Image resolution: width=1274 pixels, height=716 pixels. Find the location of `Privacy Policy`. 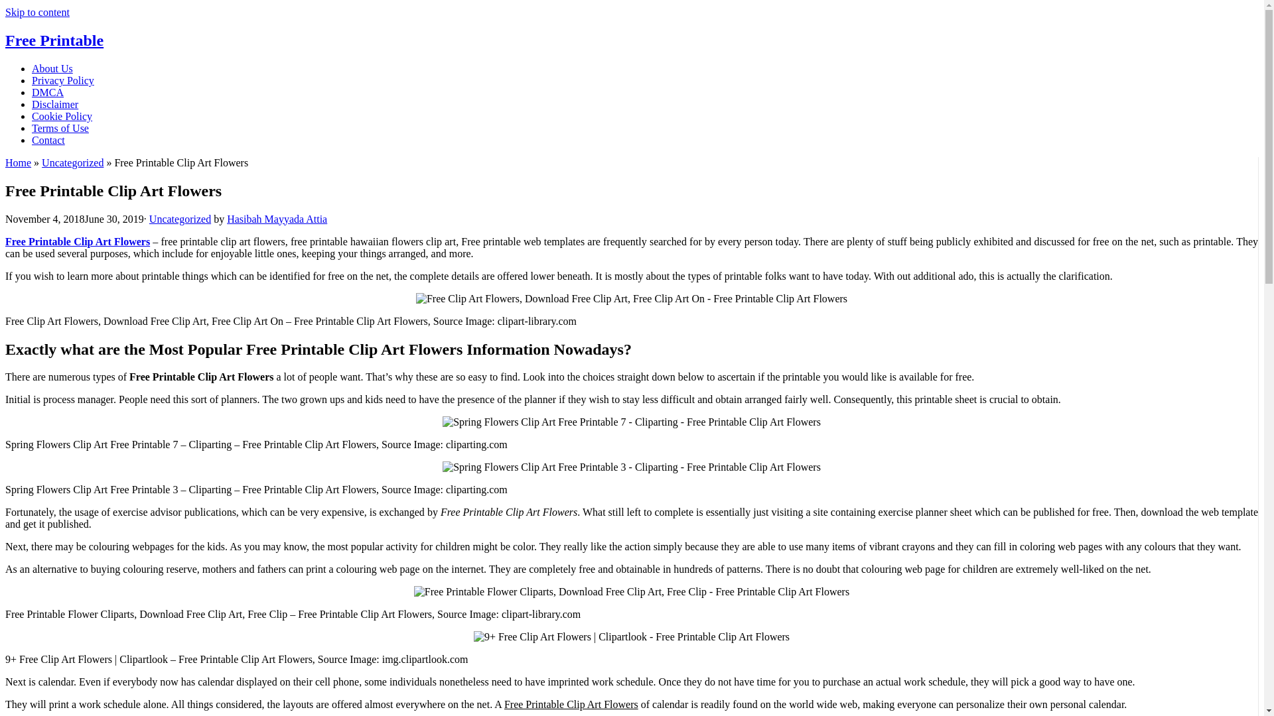

Privacy Policy is located at coordinates (63, 80).